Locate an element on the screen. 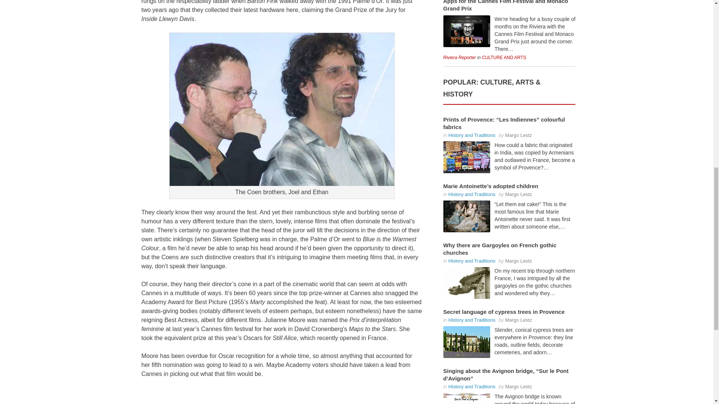 This screenshot has height=404, width=719. Why there are Gargoyles on French gothic churches is located at coordinates (467, 283).